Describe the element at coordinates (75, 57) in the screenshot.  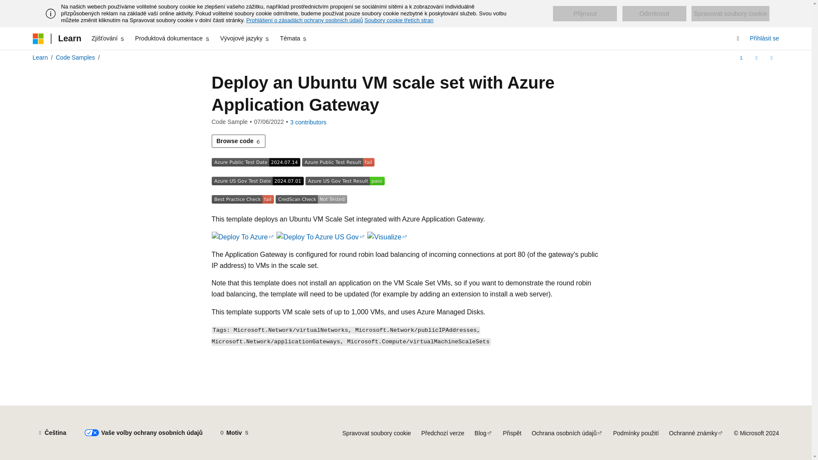
I see `Code Samples` at that location.